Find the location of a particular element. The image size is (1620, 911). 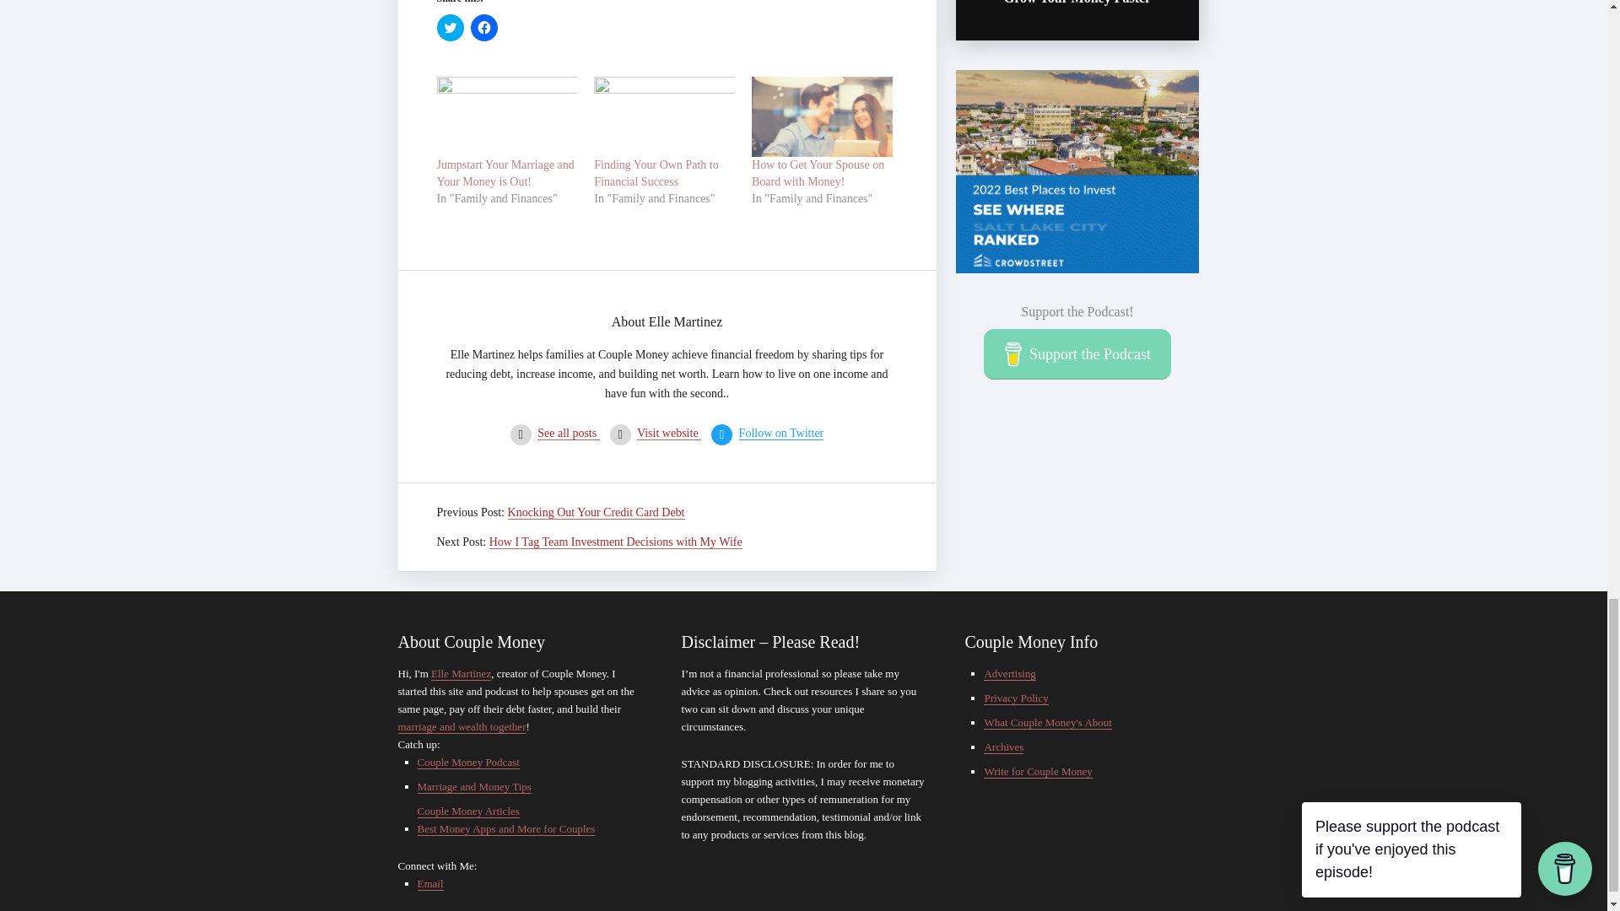

Jumpstart Your Marriage and Your Money is Out! is located at coordinates (506, 172).